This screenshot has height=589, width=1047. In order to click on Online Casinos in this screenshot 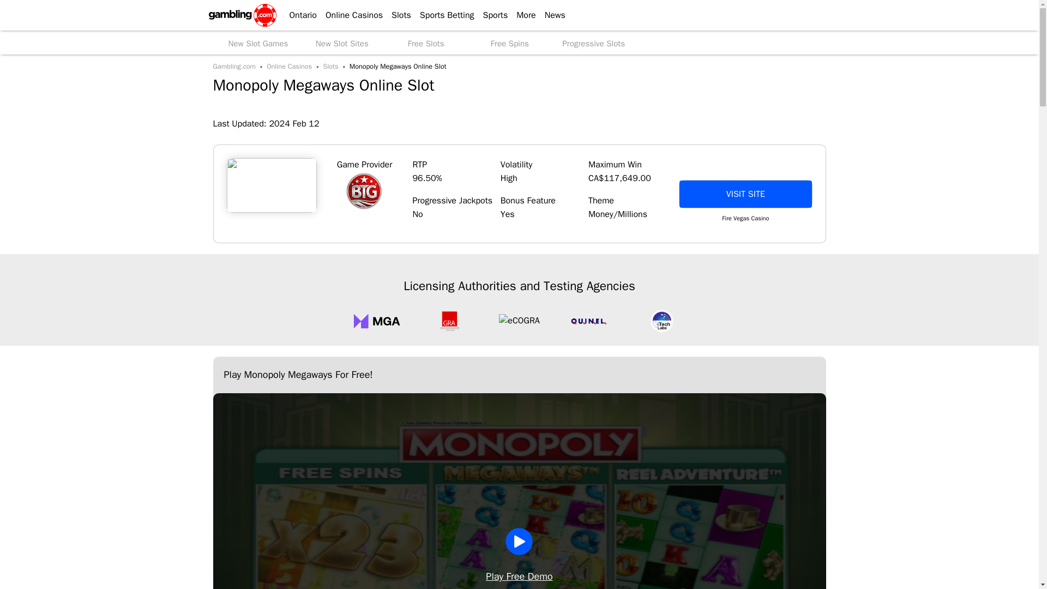, I will do `click(350, 15)`.